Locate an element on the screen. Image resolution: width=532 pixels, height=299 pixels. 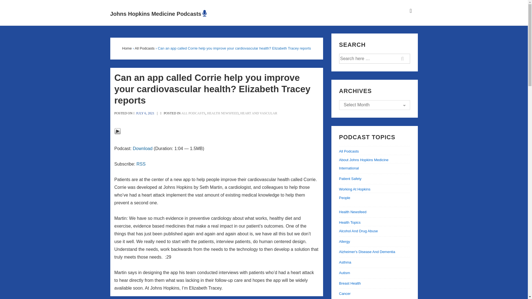
HEART AND VASCULAR is located at coordinates (259, 113).